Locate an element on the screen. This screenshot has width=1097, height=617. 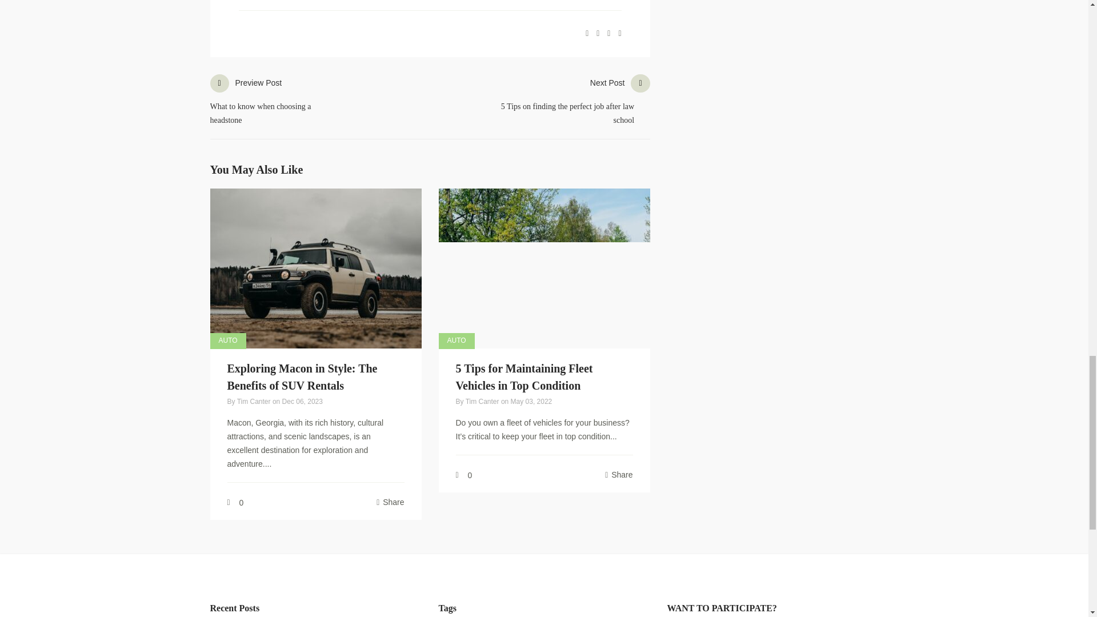
next post is located at coordinates (571, 102).